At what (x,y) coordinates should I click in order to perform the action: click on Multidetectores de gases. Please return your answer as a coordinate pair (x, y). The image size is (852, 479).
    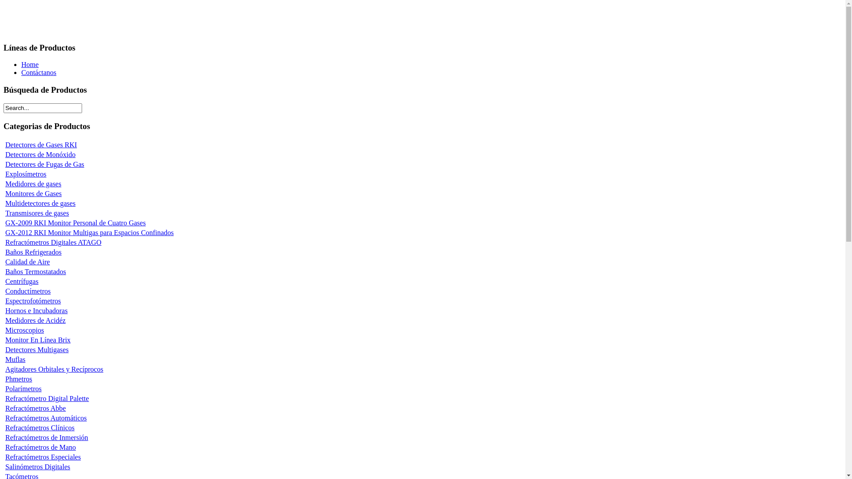
    Looking at the image, I should click on (40, 203).